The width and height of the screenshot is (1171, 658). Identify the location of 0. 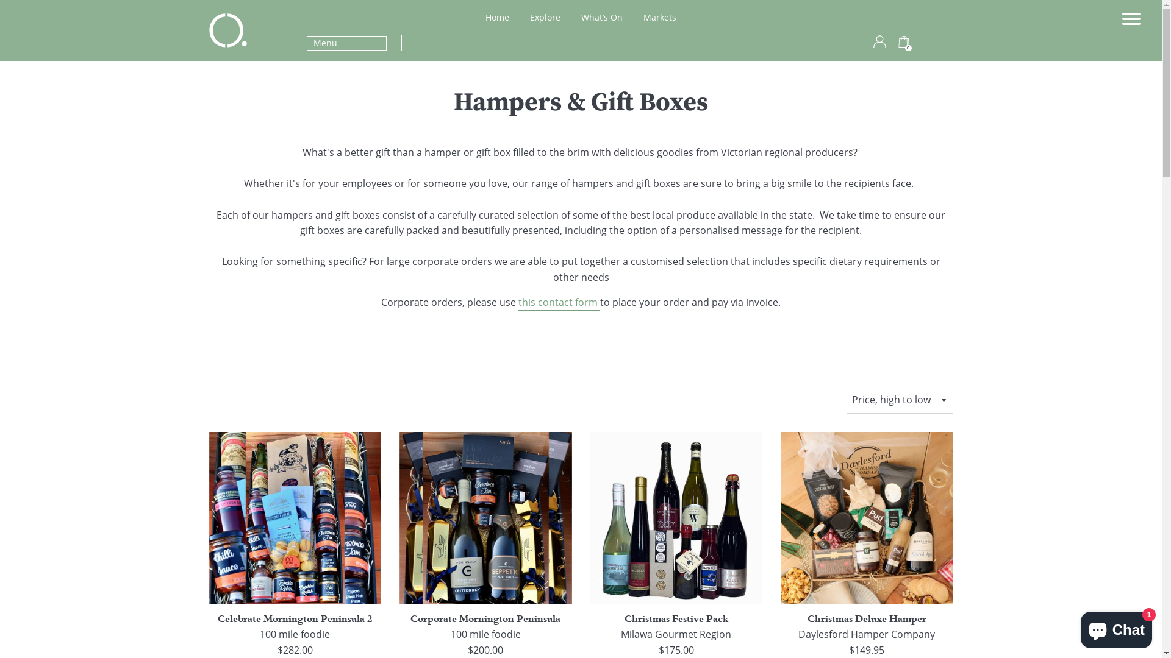
(904, 44).